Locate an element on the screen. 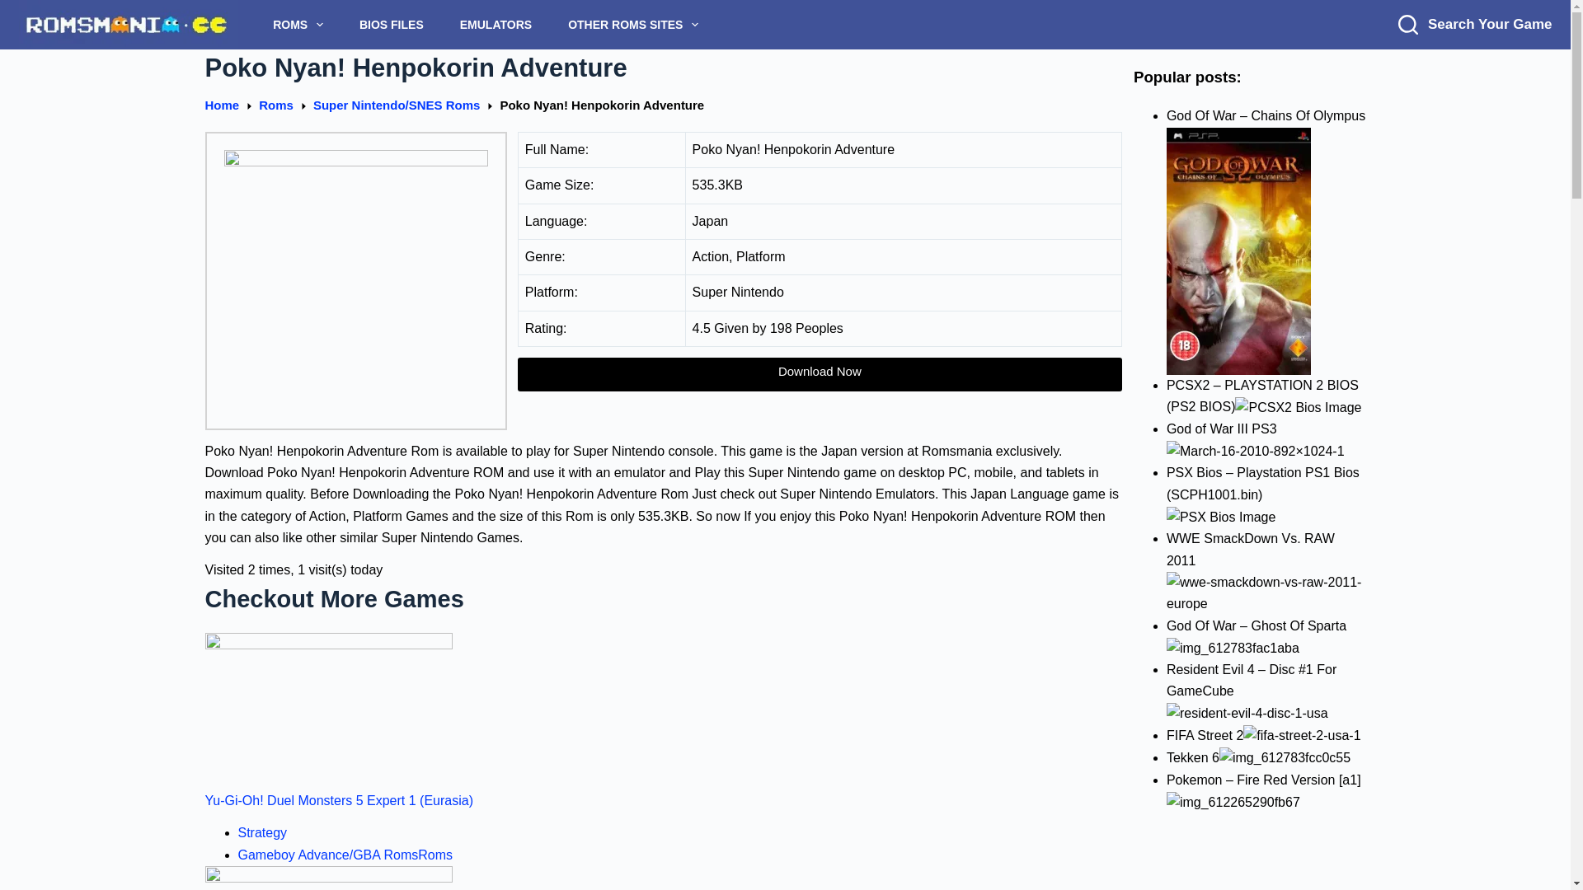  Tekken 6 is located at coordinates (1285, 758).